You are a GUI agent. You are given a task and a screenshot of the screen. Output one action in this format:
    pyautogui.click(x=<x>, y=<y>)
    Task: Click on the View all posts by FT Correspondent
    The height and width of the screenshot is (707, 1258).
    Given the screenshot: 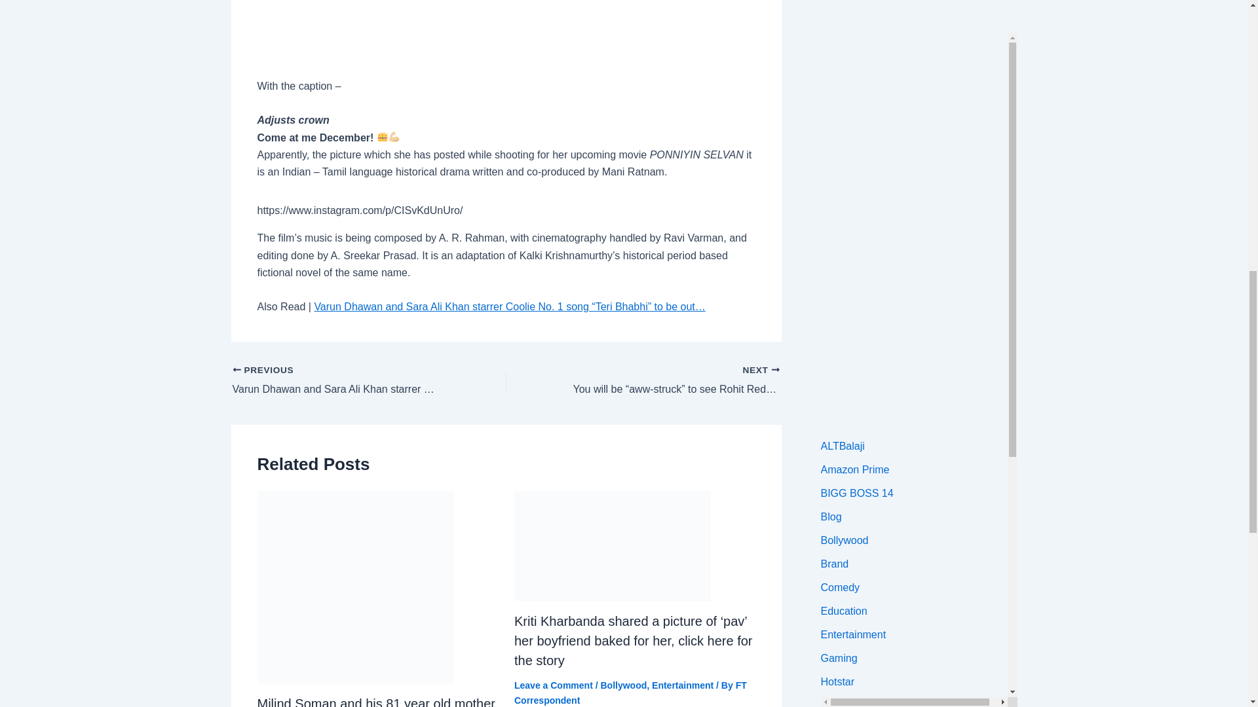 What is the action you would take?
    pyautogui.click(x=630, y=692)
    